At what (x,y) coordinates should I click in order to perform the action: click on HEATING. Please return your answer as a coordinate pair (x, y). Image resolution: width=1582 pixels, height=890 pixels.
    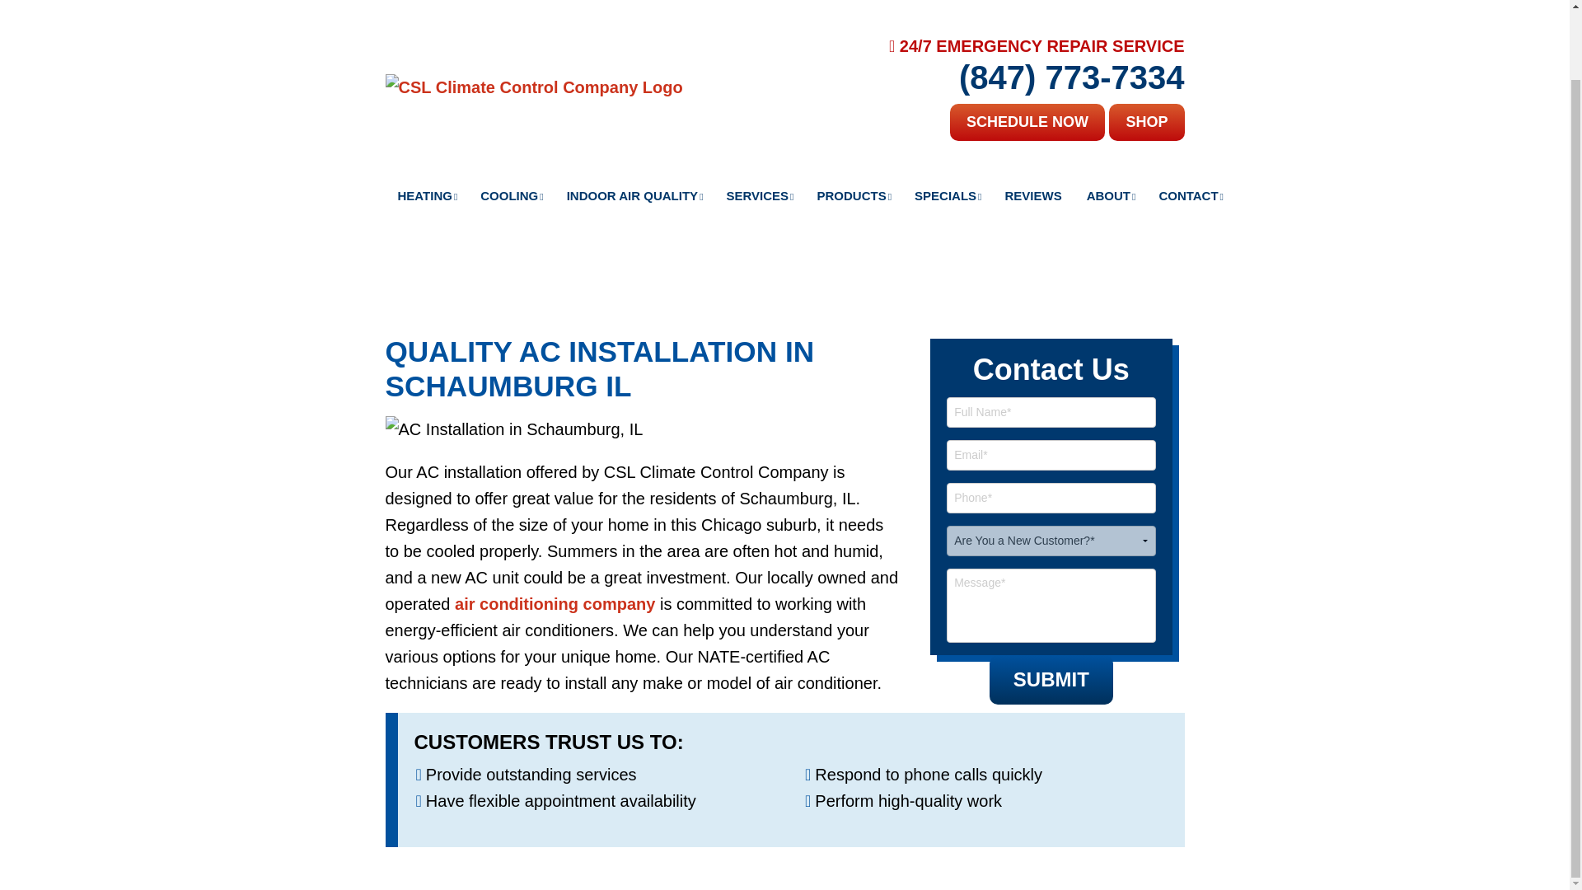
    Looking at the image, I should click on (427, 119).